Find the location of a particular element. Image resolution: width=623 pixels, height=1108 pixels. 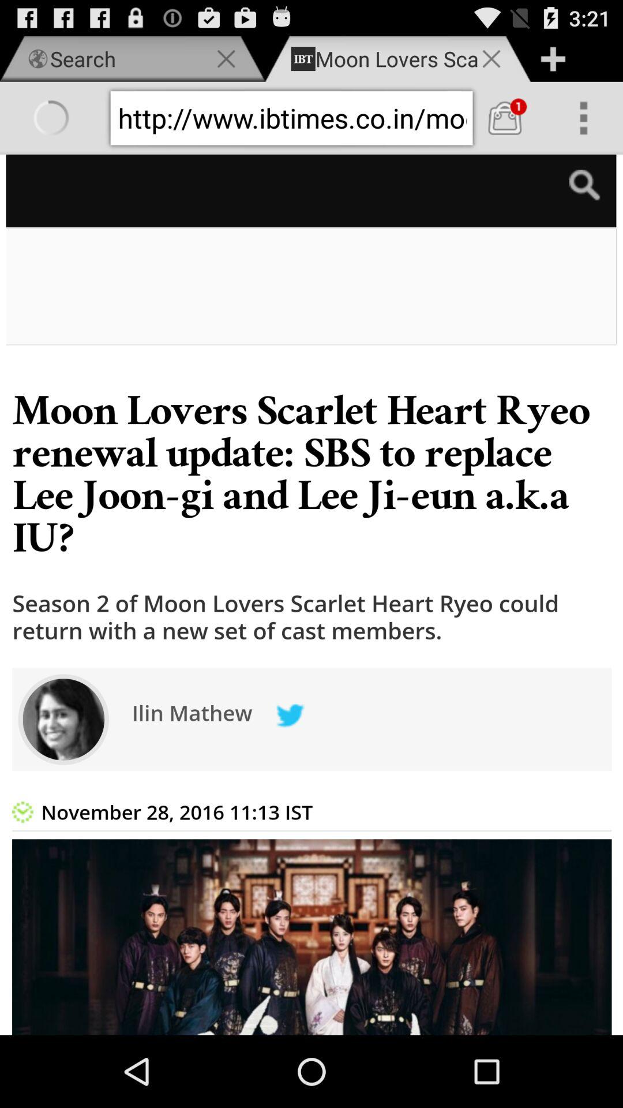

today notice is located at coordinates (311, 594).